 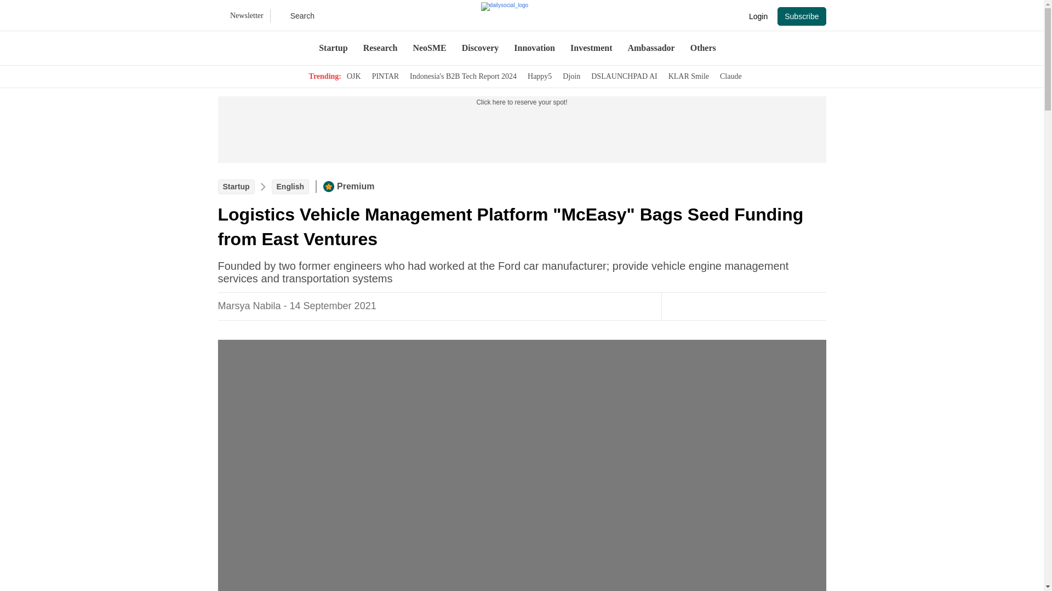 What do you see at coordinates (776, 305) in the screenshot?
I see `Share this article` at bounding box center [776, 305].